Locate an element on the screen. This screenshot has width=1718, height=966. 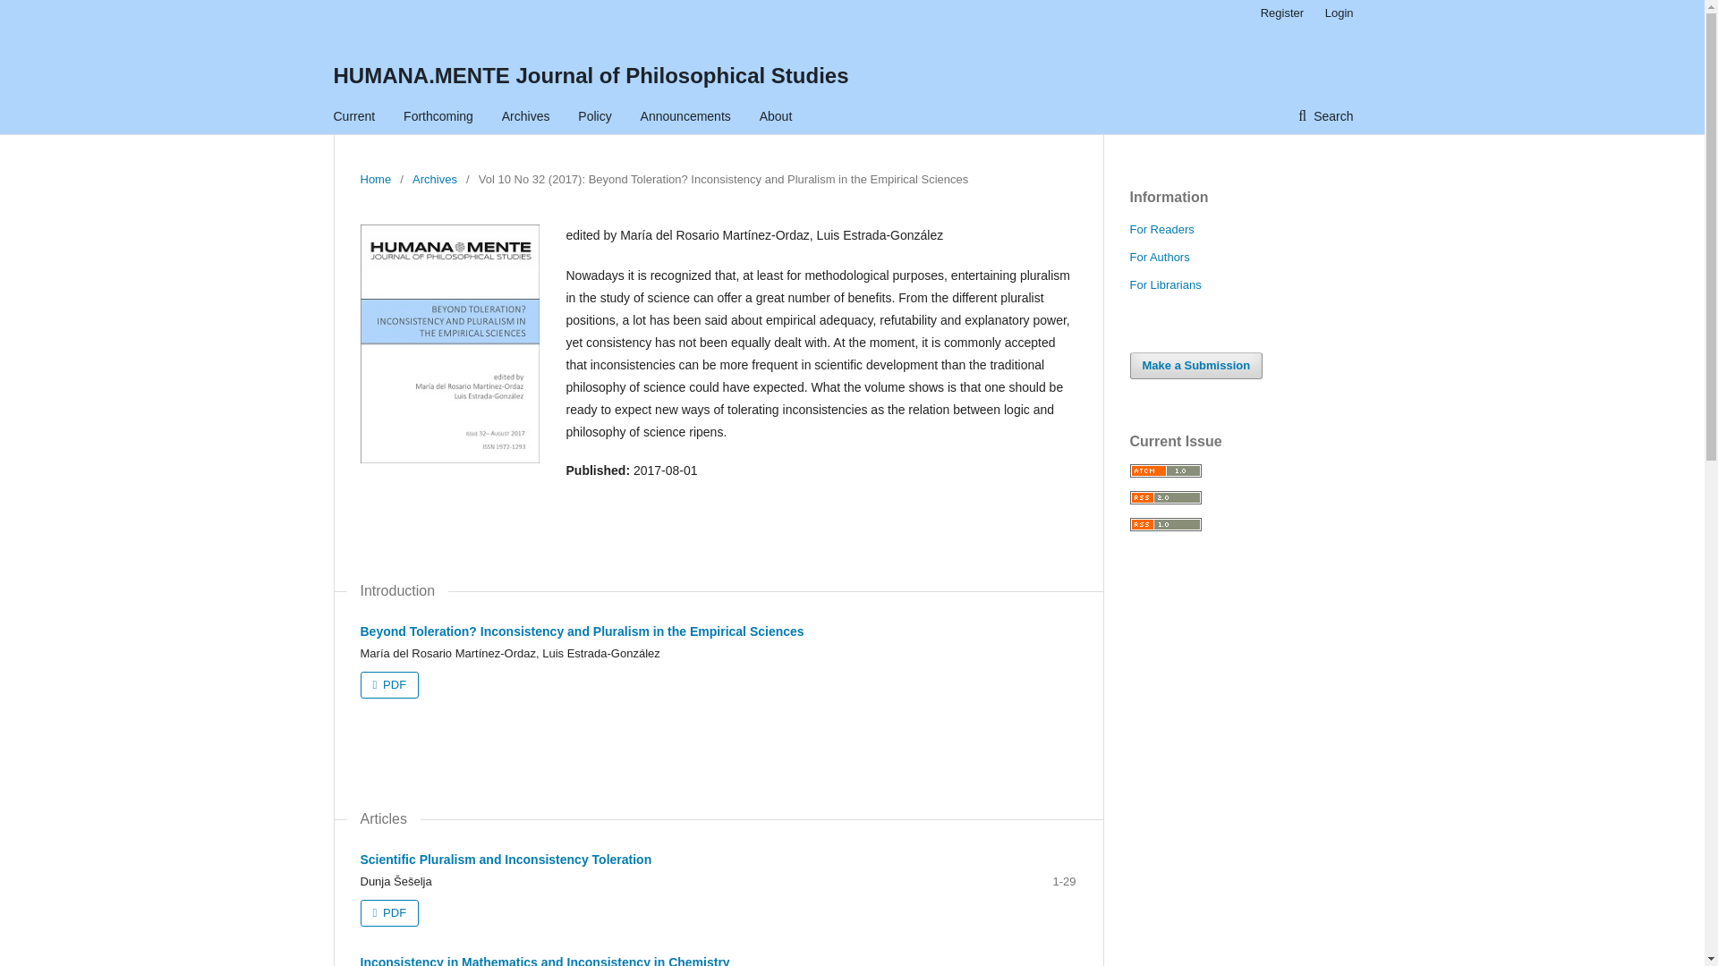
HUMANA.MENTE Journal of Philosophical Studies is located at coordinates (591, 76).